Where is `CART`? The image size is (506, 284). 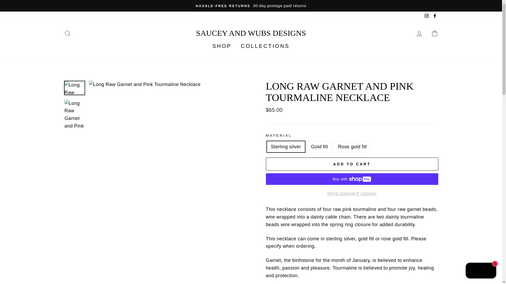 CART is located at coordinates (434, 33).